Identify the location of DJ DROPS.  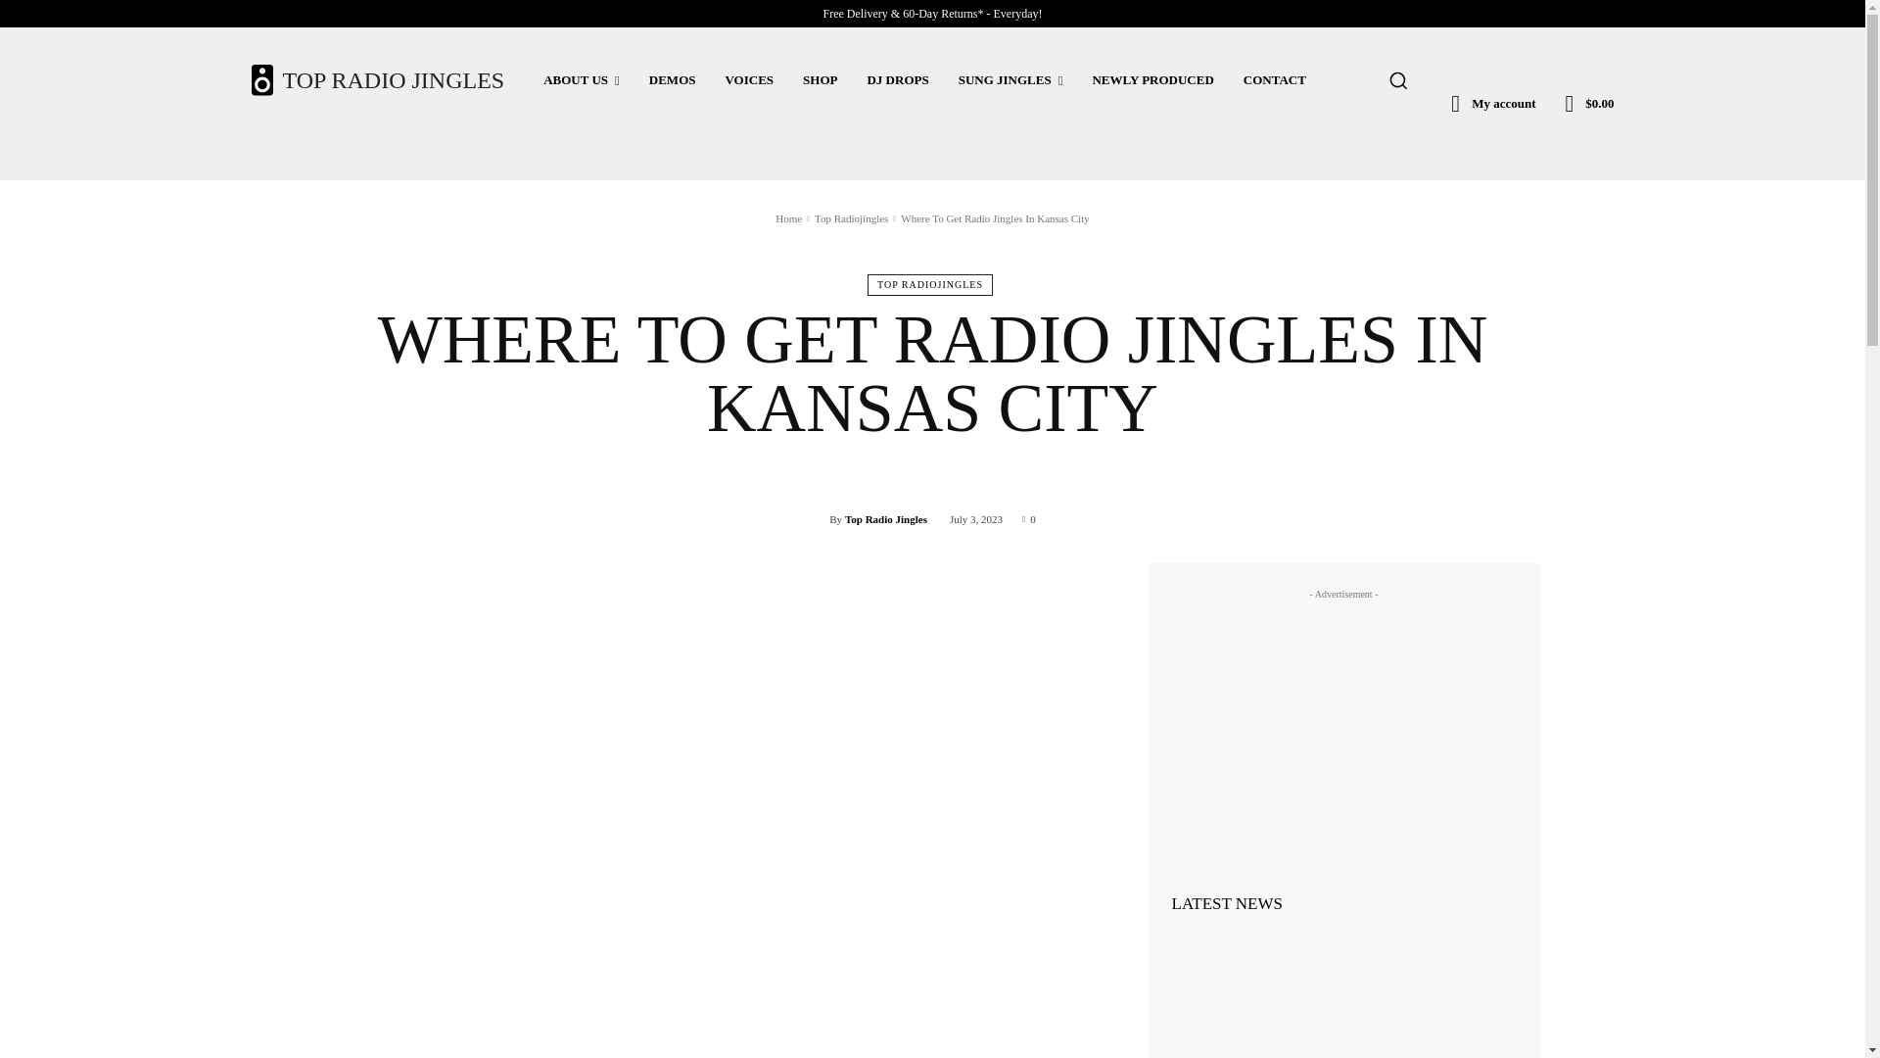
(897, 80).